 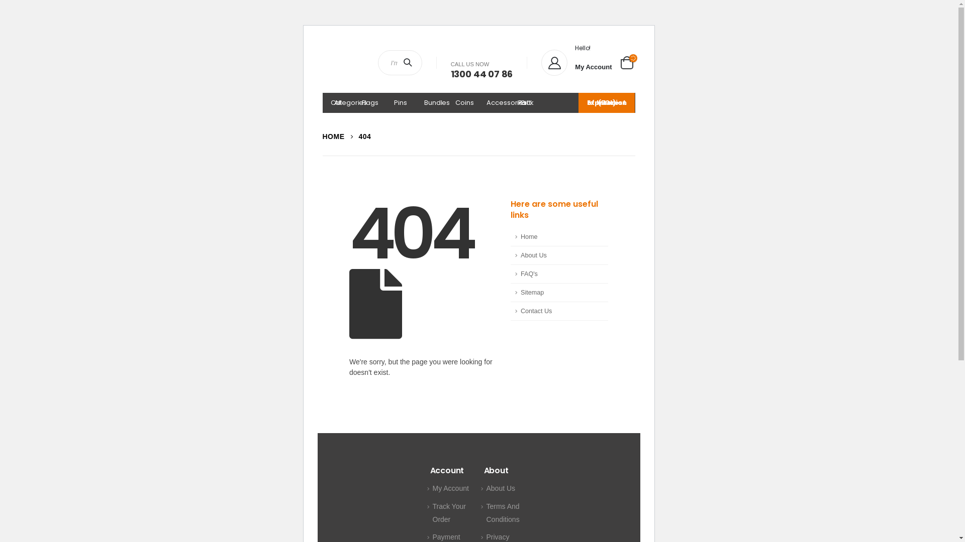 What do you see at coordinates (338, 103) in the screenshot?
I see `All Categories` at bounding box center [338, 103].